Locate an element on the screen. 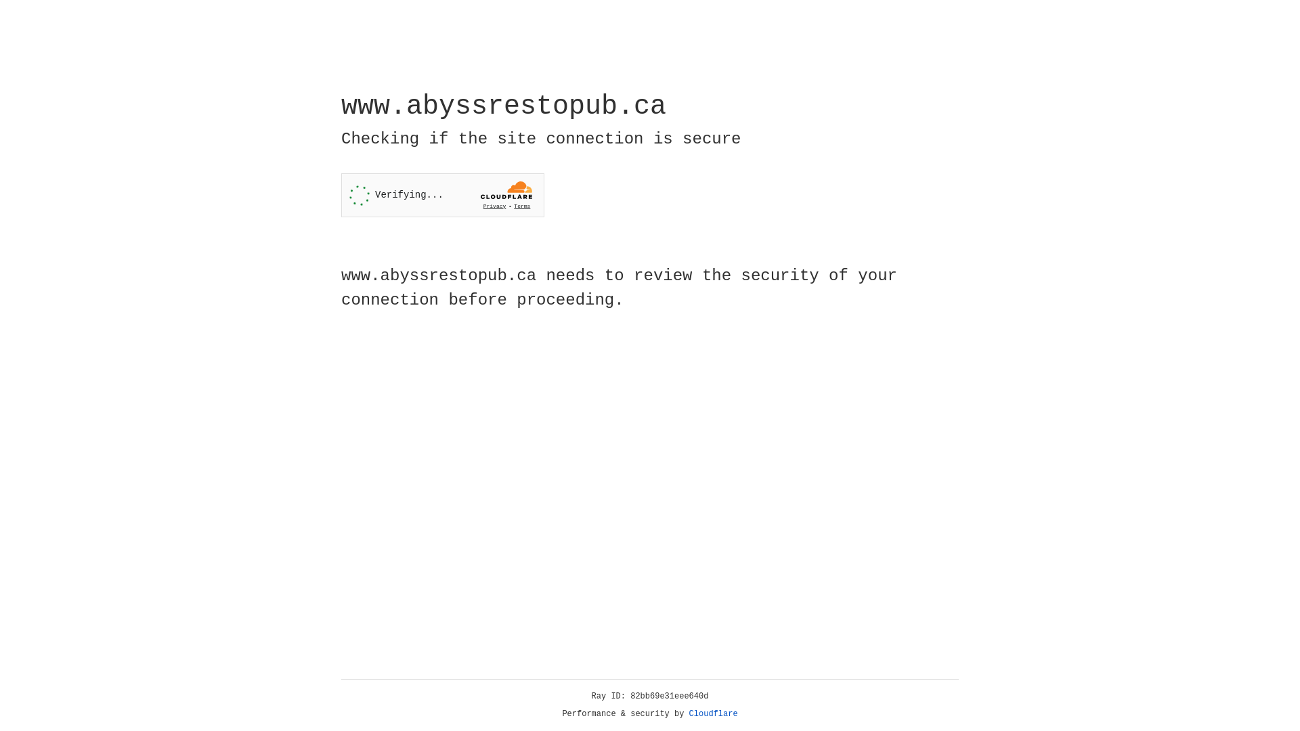  Widget containing a Cloudflare security challenge is located at coordinates (443, 195).